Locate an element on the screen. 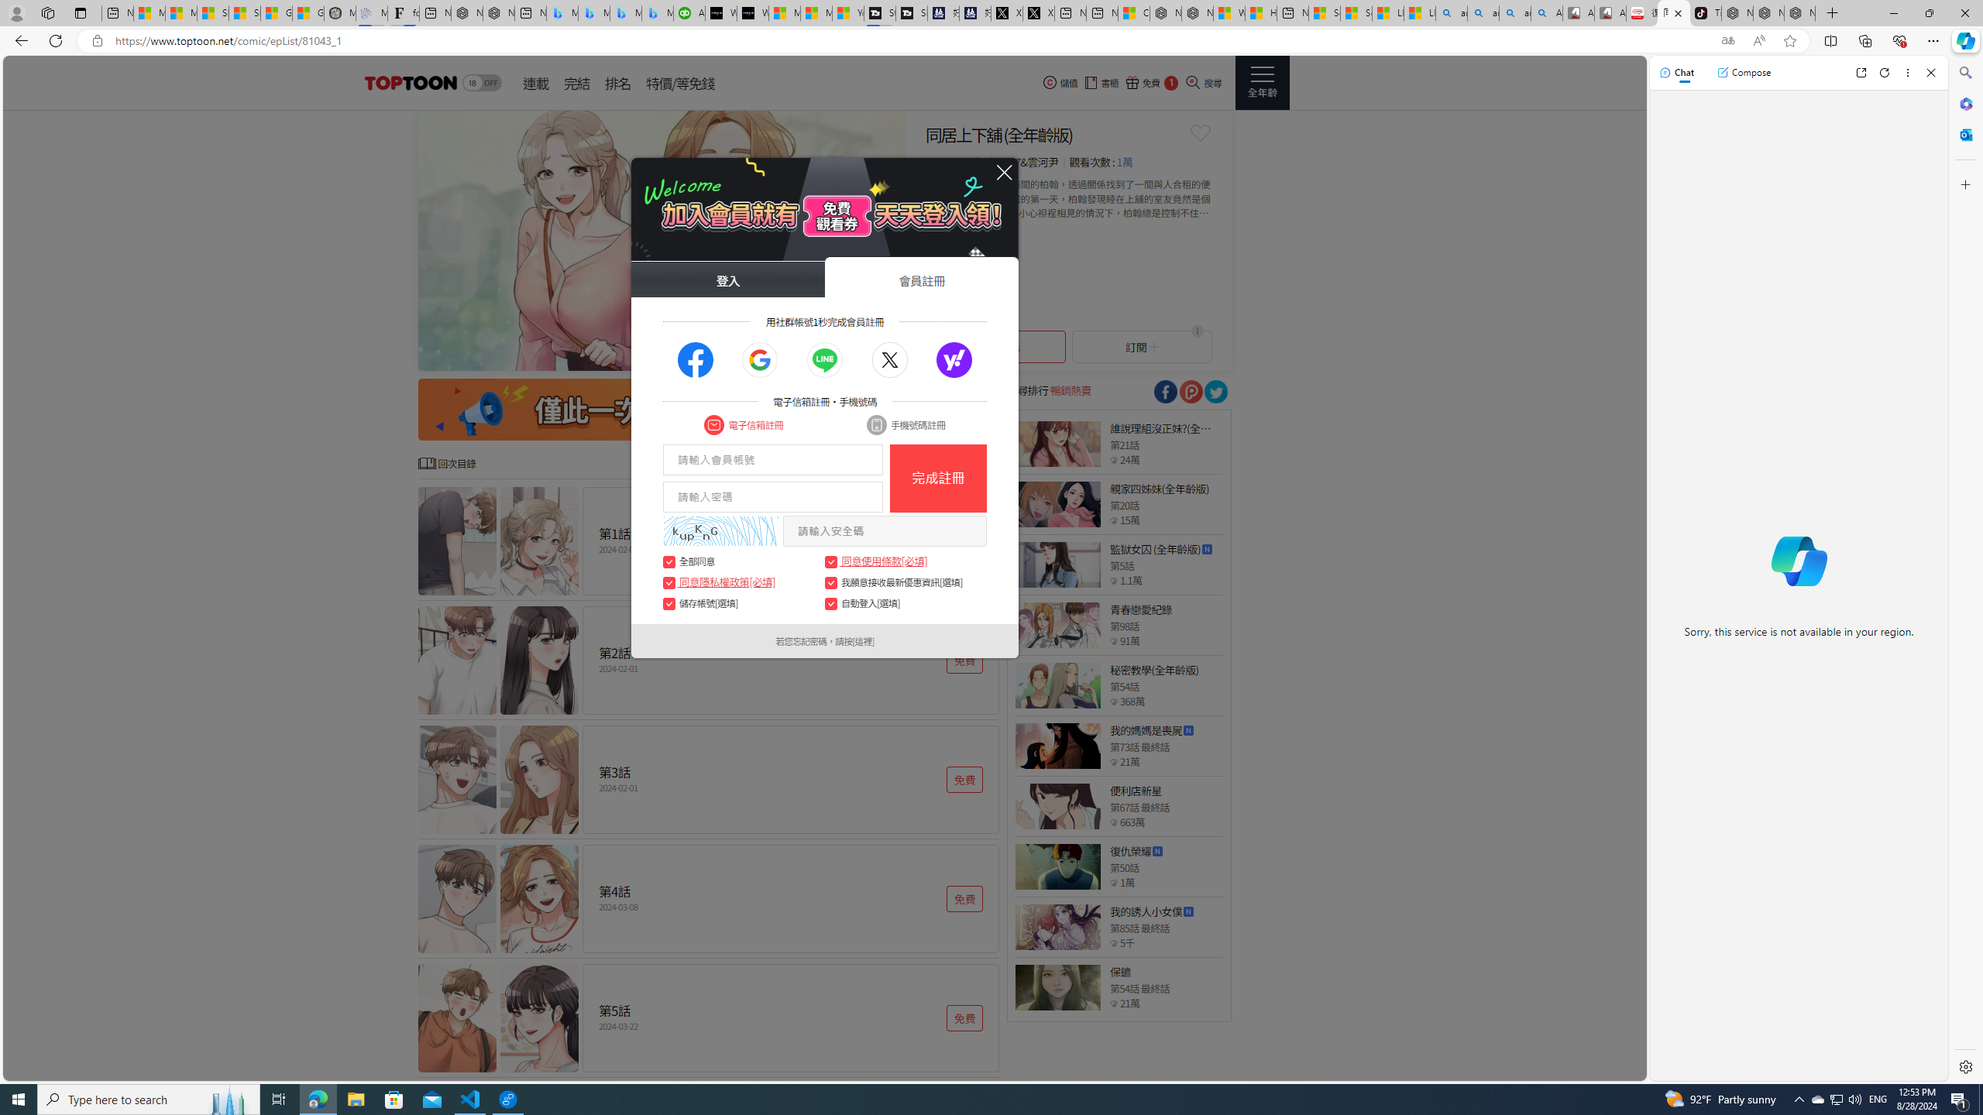 The height and width of the screenshot is (1115, 1983). Nordace - Summer Adventures 2024 is located at coordinates (1198, 13).